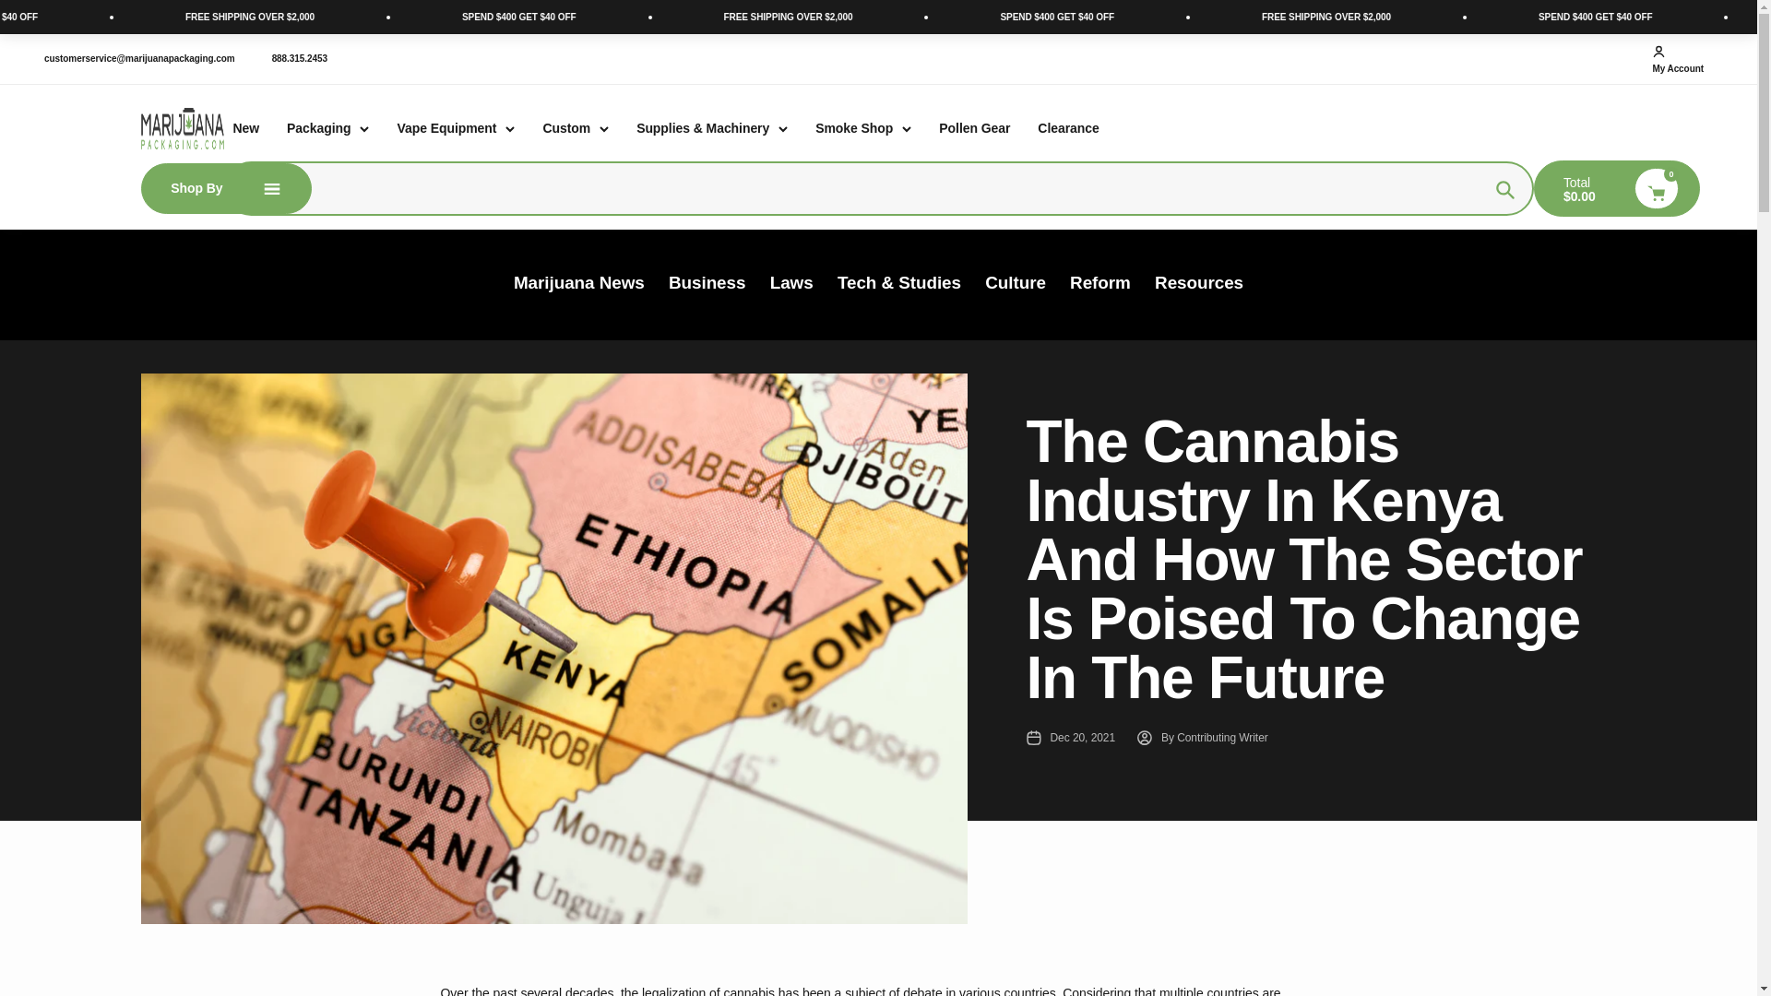 The height and width of the screenshot is (996, 1771). I want to click on New, so click(300, 59).